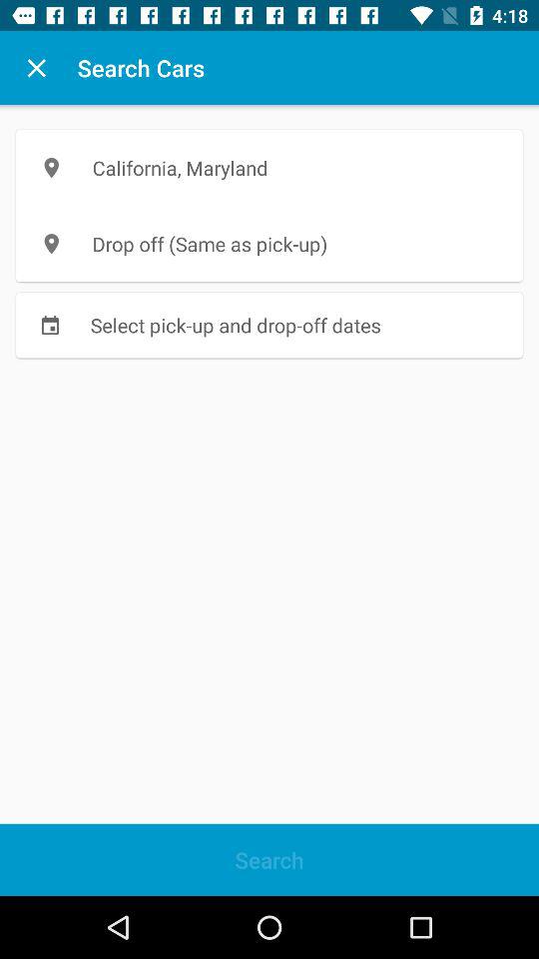 The height and width of the screenshot is (959, 539). I want to click on choose the item to the left of search cars, so click(36, 68).